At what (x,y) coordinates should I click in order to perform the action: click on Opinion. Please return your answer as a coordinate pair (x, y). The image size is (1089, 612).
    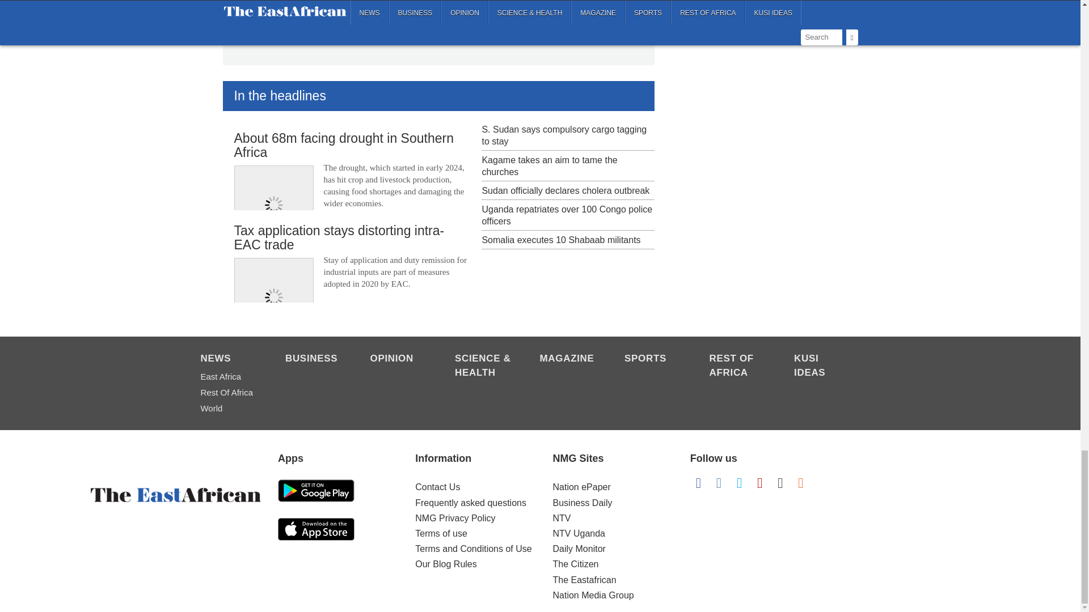
    Looking at the image, I should click on (399, 359).